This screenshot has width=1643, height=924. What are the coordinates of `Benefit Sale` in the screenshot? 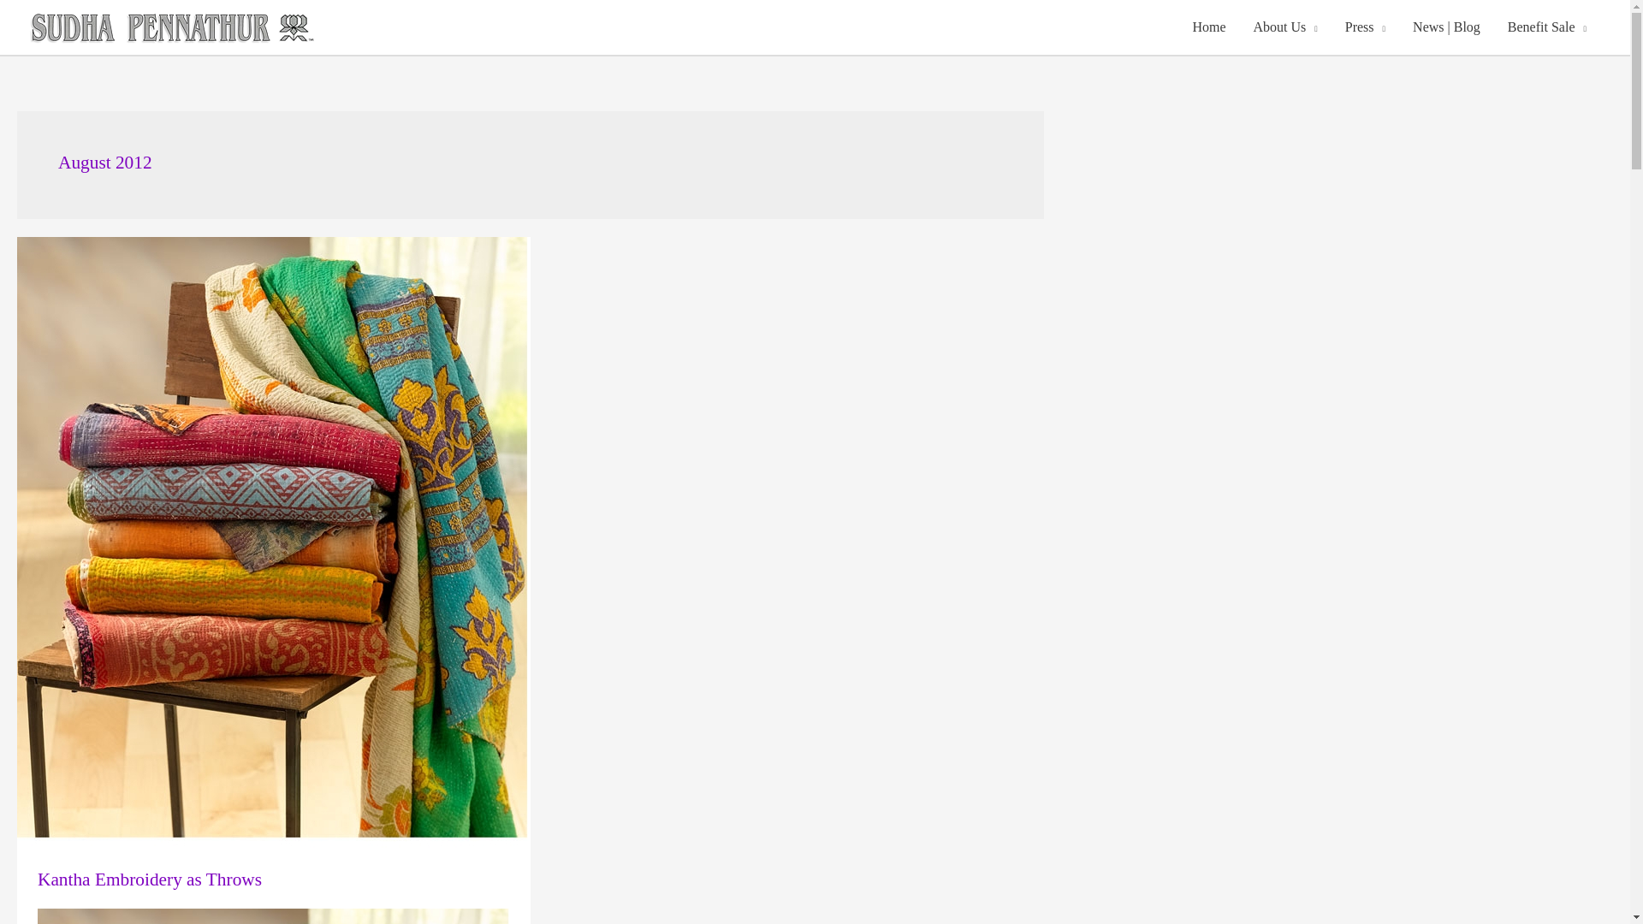 It's located at (1547, 27).